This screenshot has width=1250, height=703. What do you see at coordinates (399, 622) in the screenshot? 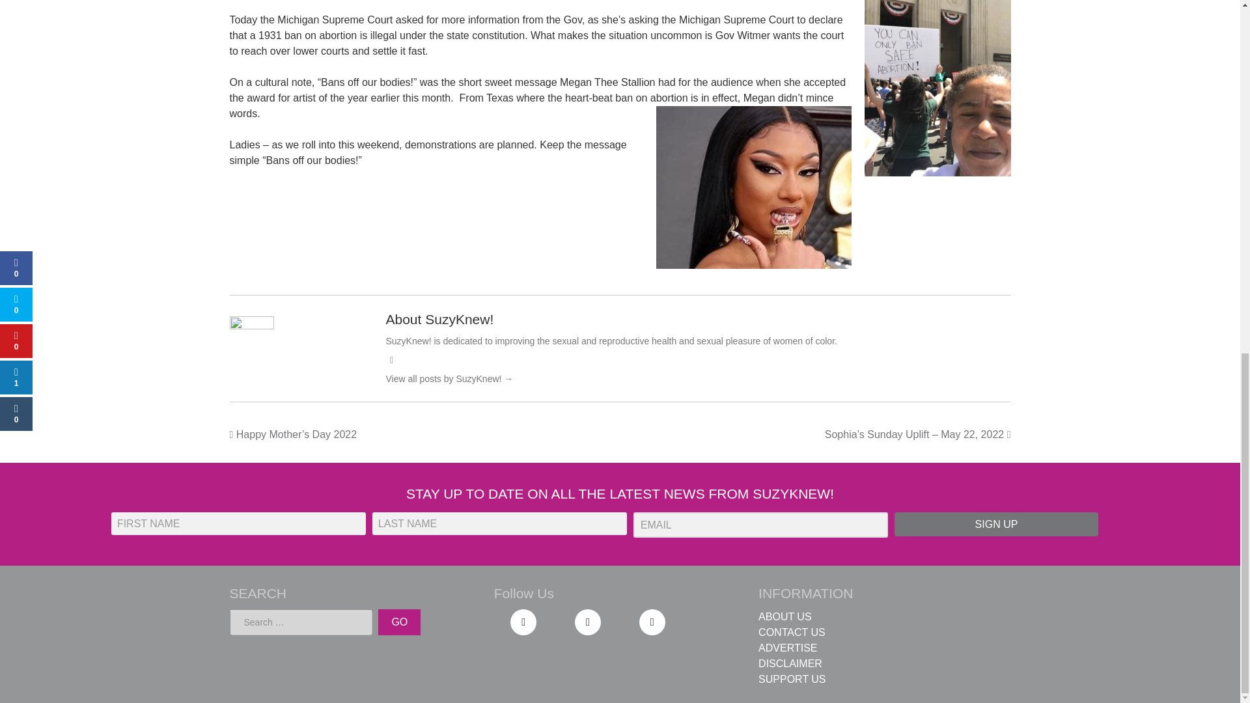
I see `GO` at bounding box center [399, 622].